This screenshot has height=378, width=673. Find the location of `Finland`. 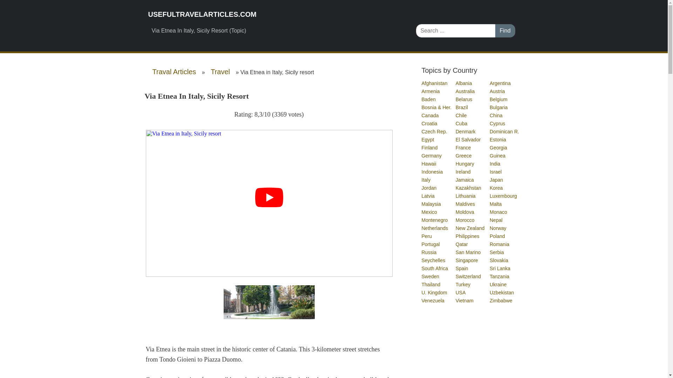

Finland is located at coordinates (429, 147).